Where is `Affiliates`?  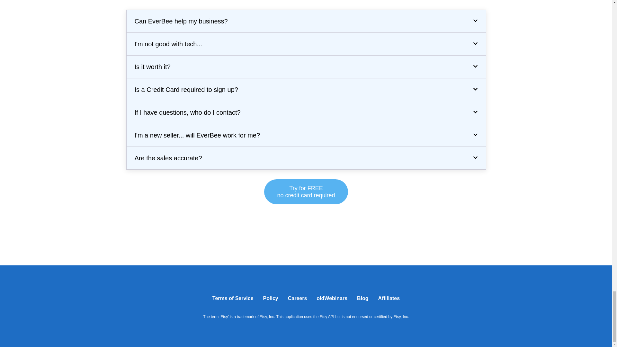 Affiliates is located at coordinates (389, 298).